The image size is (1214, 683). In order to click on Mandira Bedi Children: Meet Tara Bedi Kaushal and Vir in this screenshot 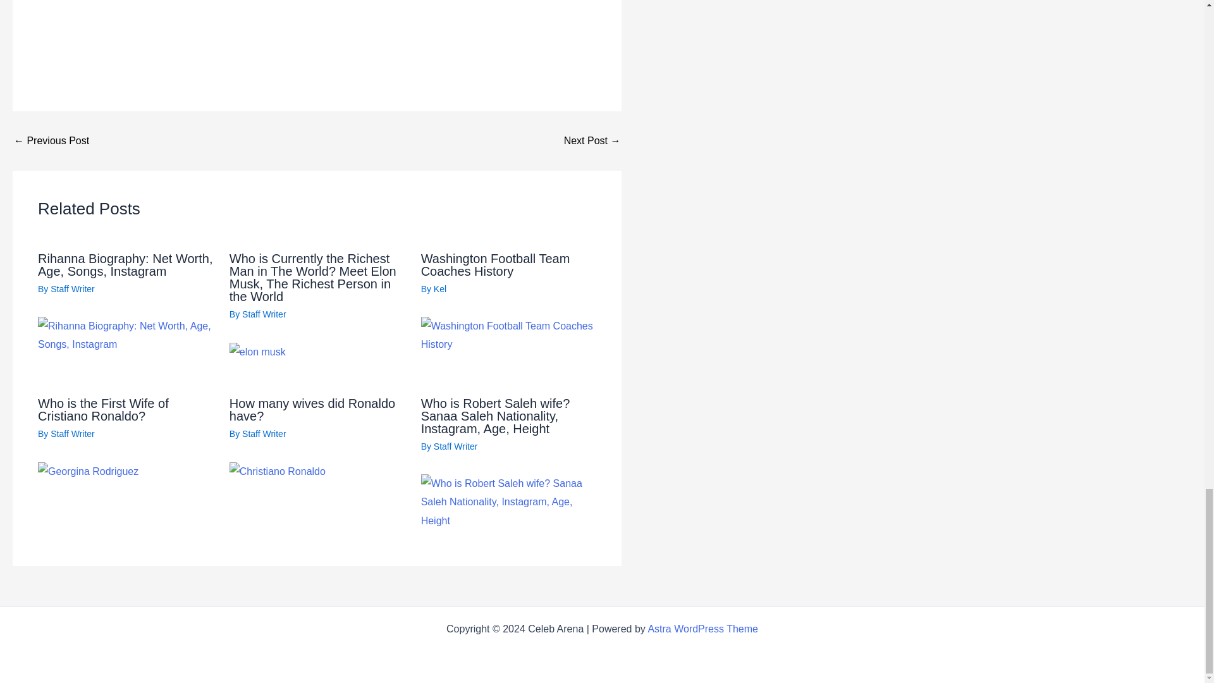, I will do `click(592, 140)`.